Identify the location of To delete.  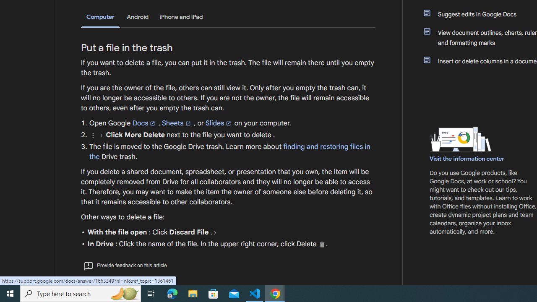
(322, 244).